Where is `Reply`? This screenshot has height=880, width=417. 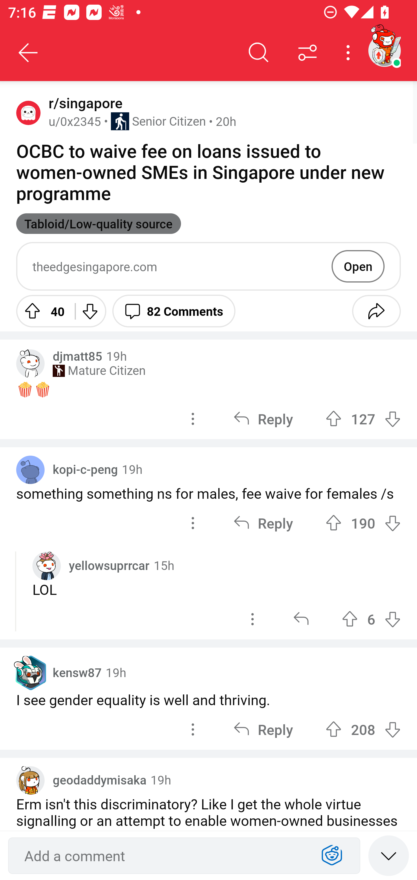
Reply is located at coordinates (263, 729).